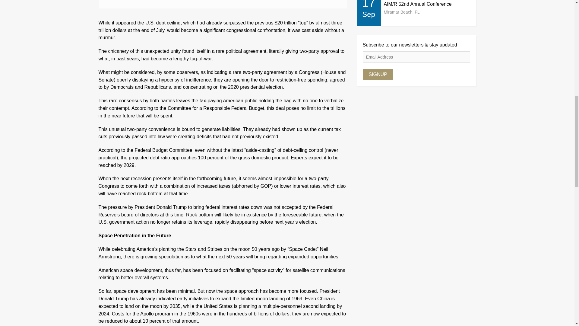 The height and width of the screenshot is (326, 579). What do you see at coordinates (378, 74) in the screenshot?
I see `SIGNUP` at bounding box center [378, 74].